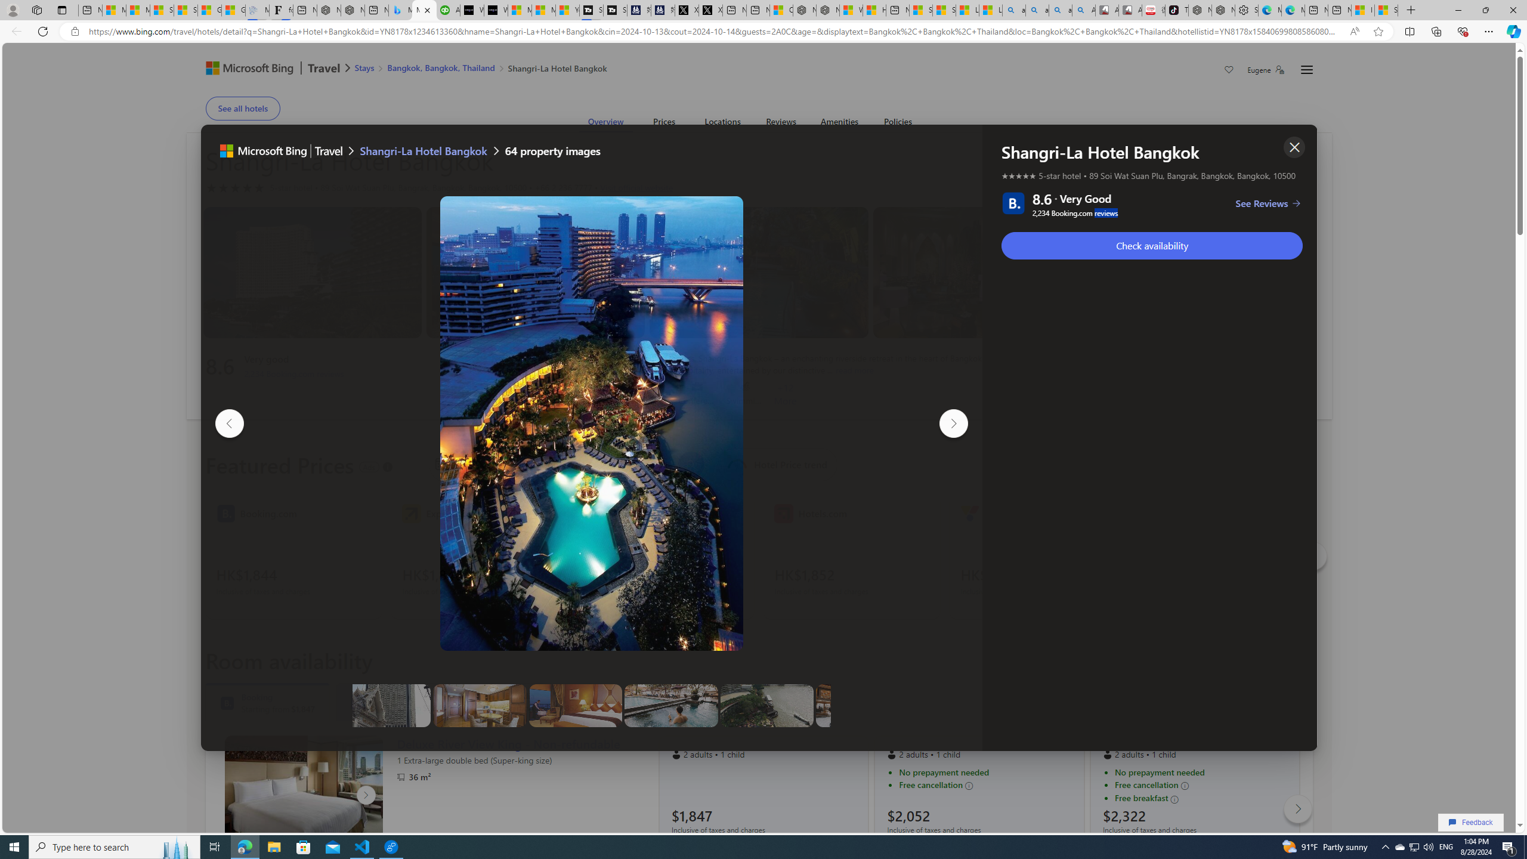 This screenshot has width=1527, height=859. Describe the element at coordinates (1245, 10) in the screenshot. I see `Settings` at that location.